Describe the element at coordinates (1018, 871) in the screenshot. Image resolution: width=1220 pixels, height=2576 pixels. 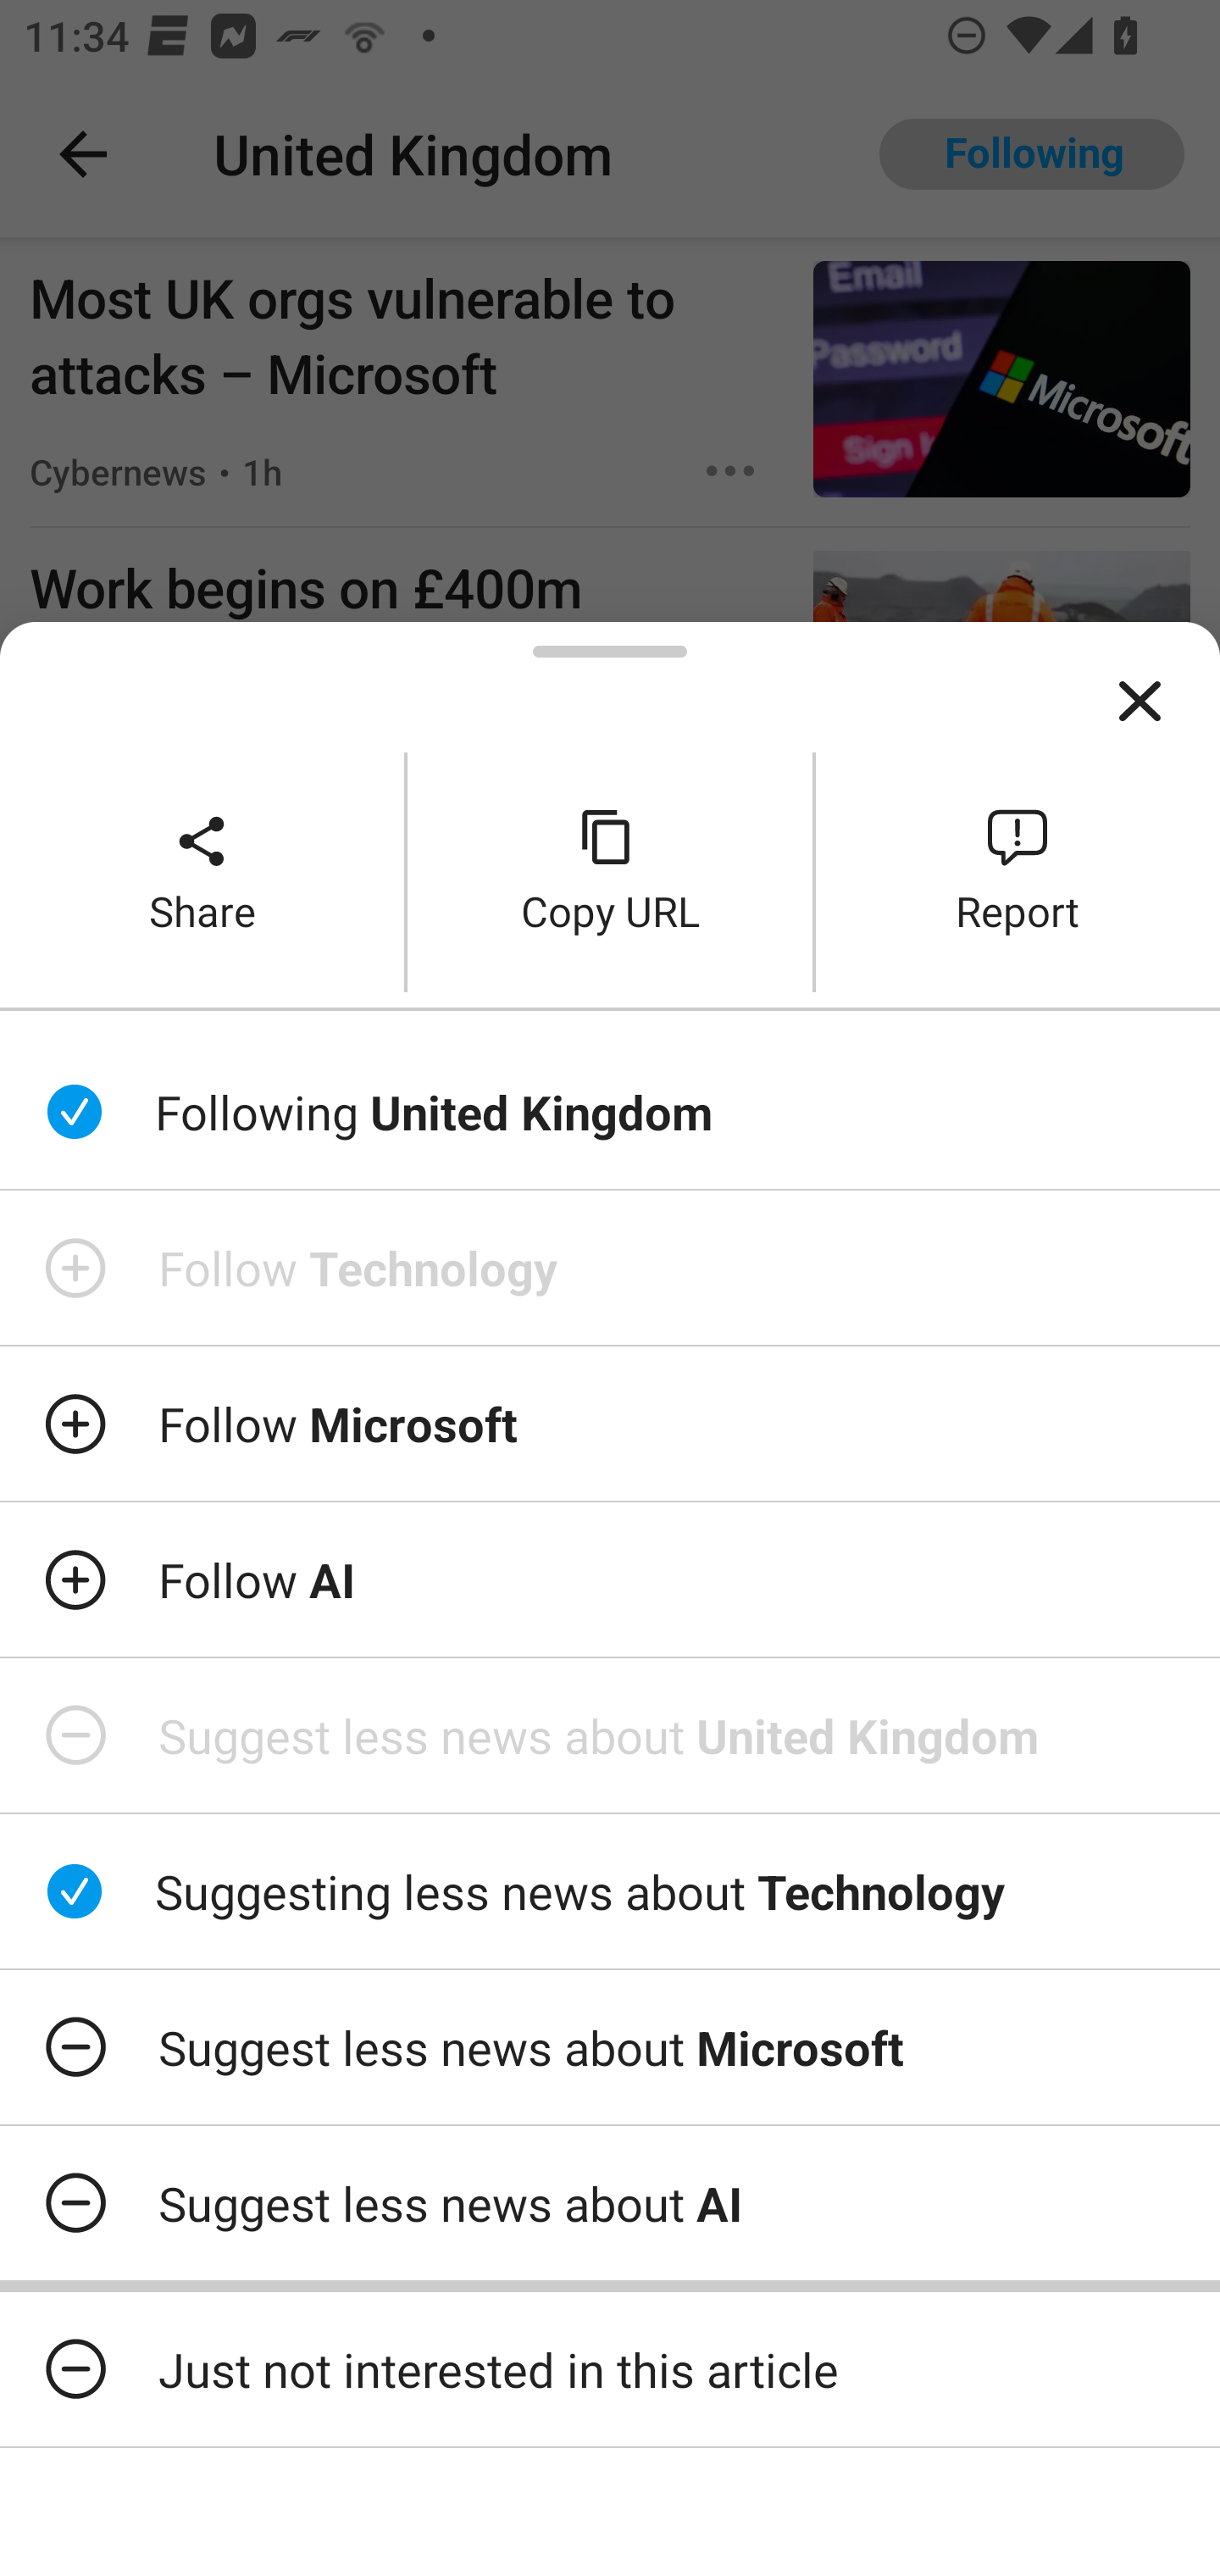
I see `Report` at that location.